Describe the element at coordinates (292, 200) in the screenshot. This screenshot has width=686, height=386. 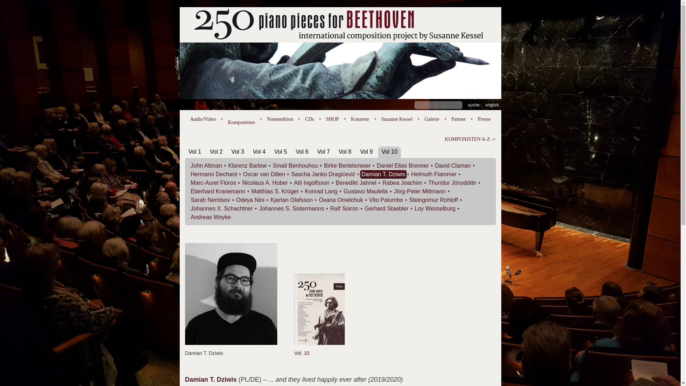
I see `Kjartan Olafsson` at that location.